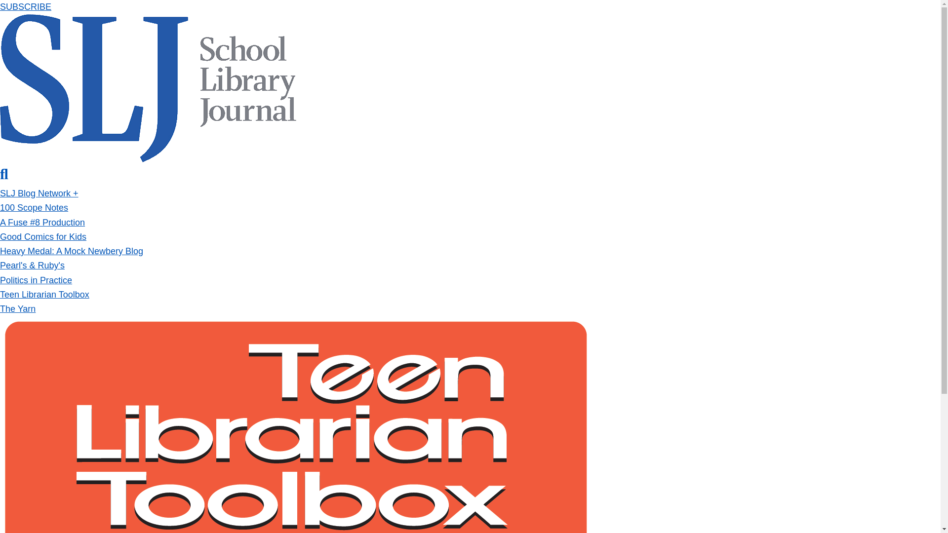 This screenshot has height=533, width=948. I want to click on Good Comics for Kids, so click(43, 237).